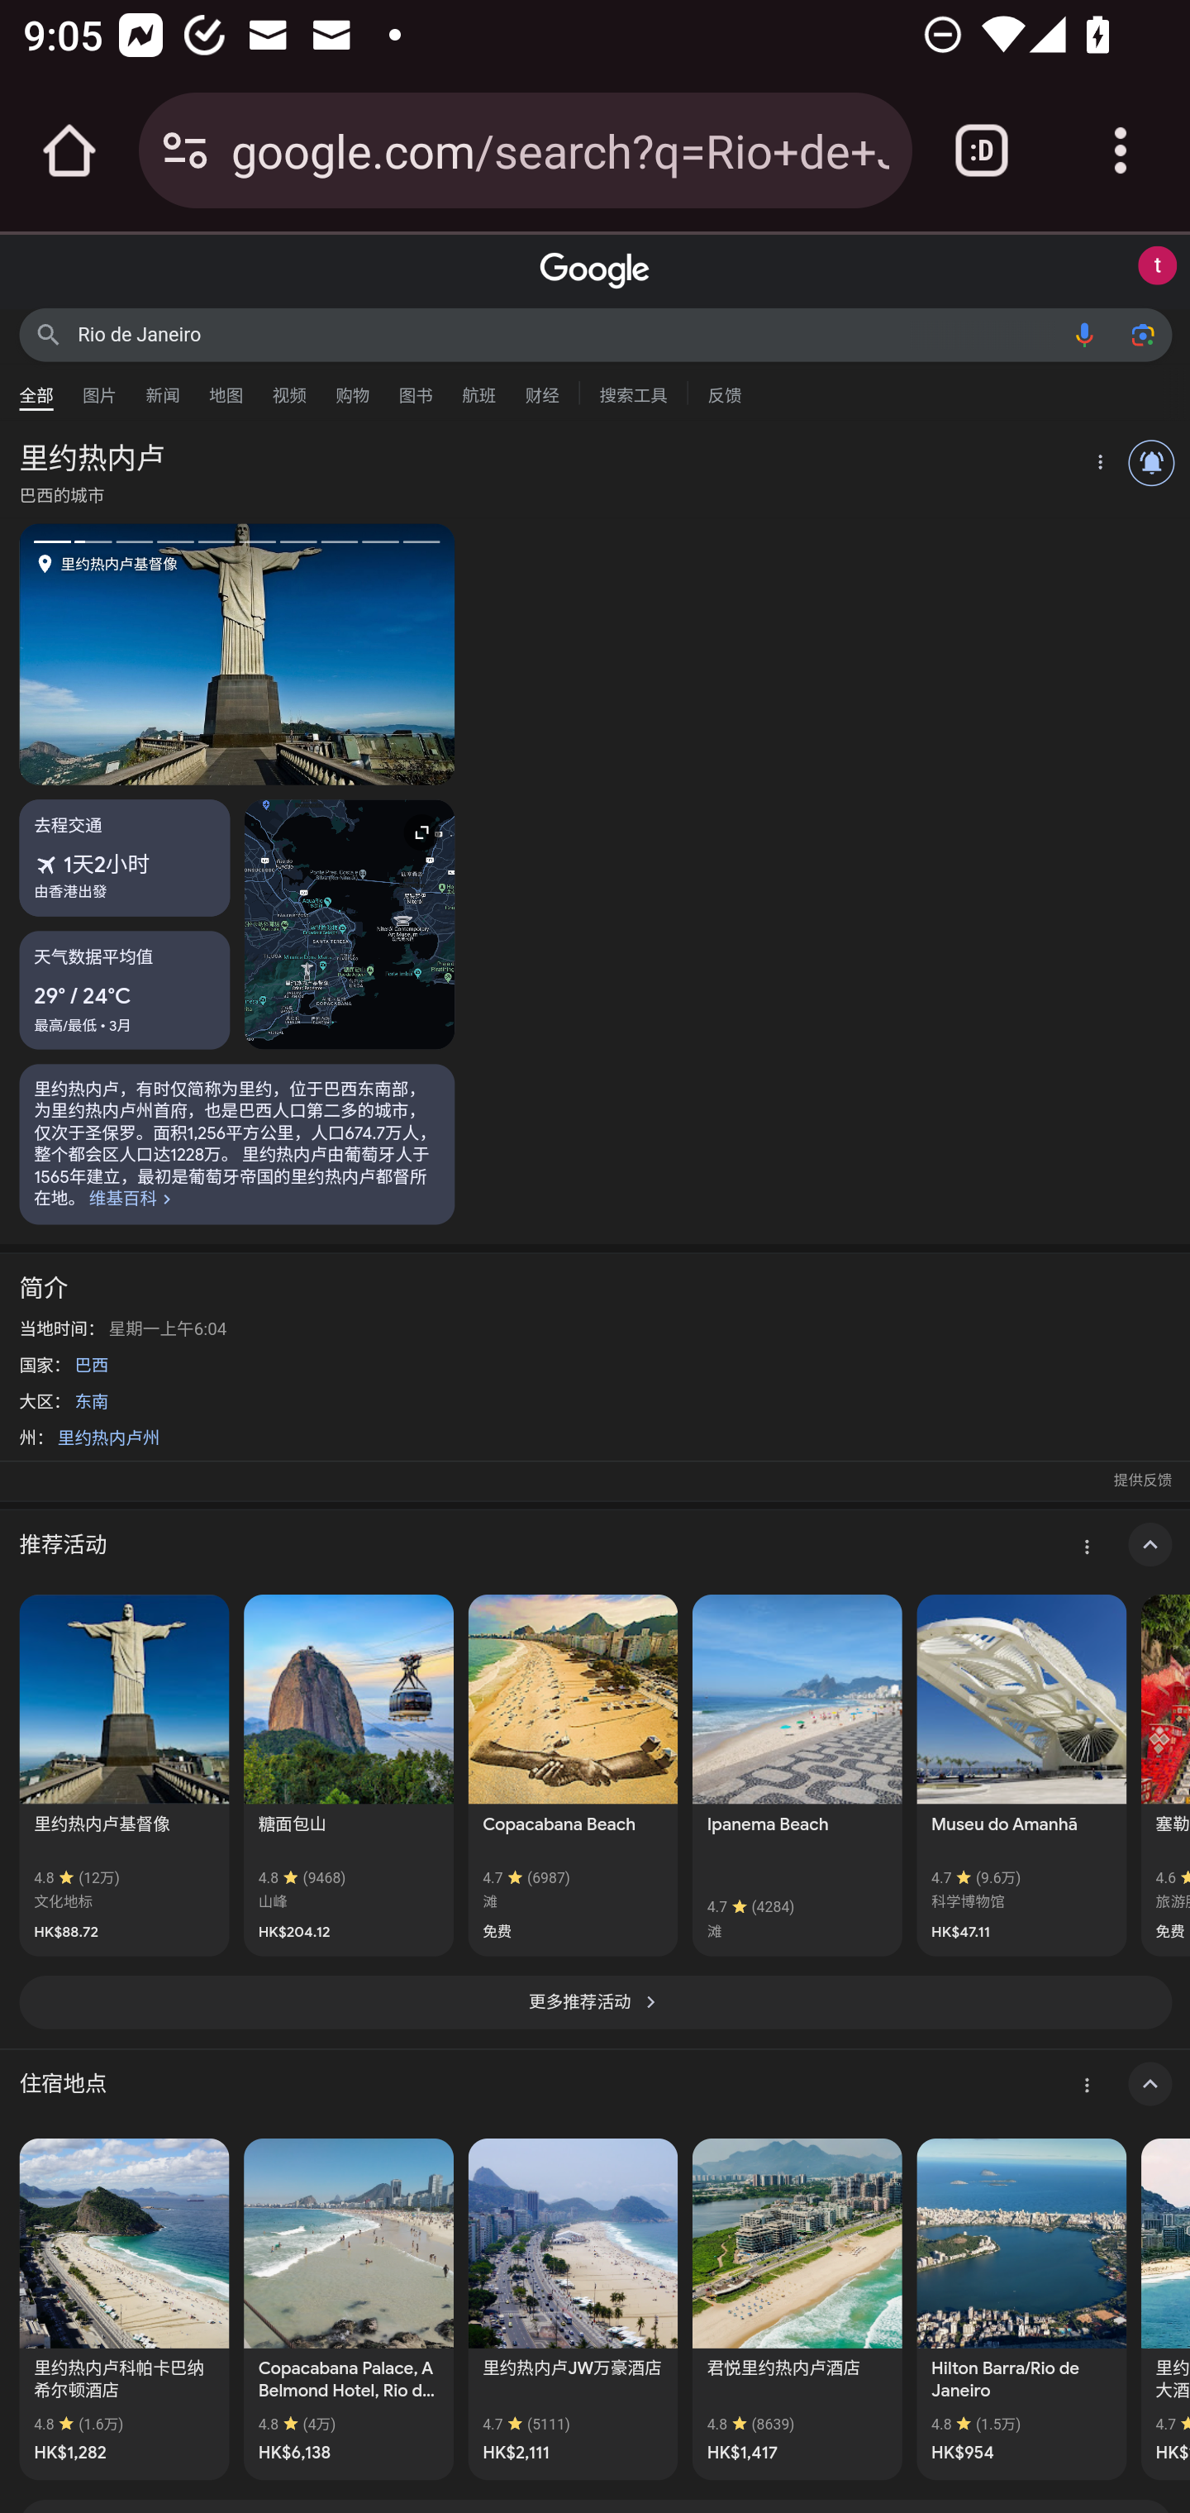 Image resolution: width=1190 pixels, height=2513 pixels. What do you see at coordinates (567, 334) in the screenshot?
I see `Rio de Janeiro` at bounding box center [567, 334].